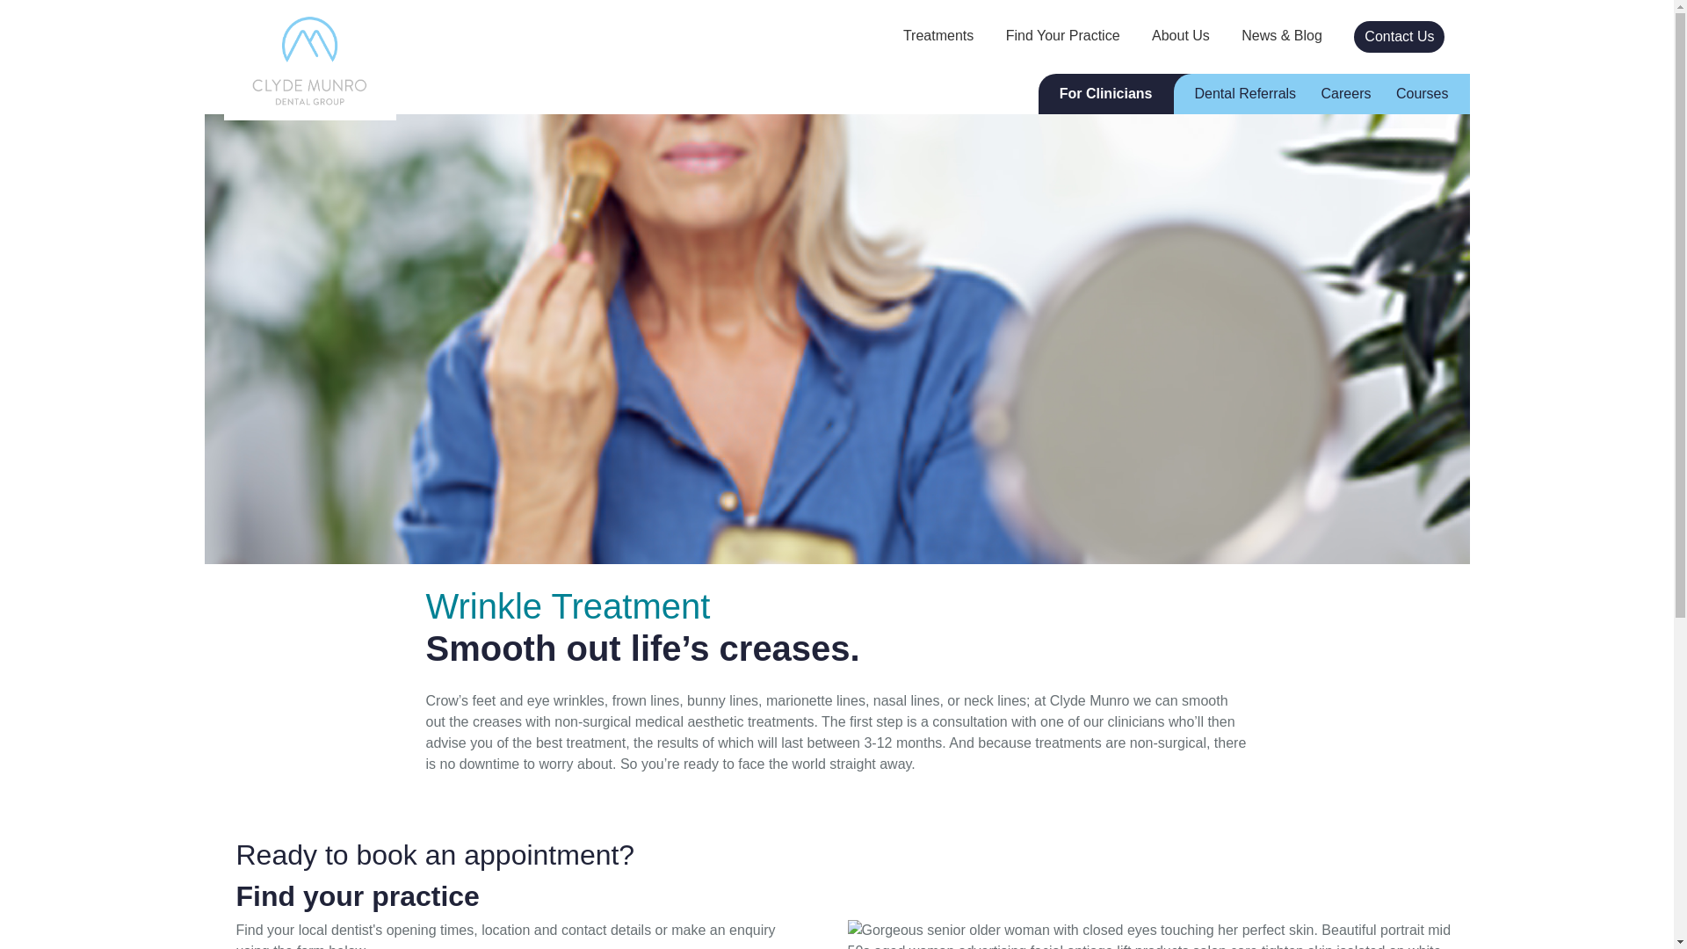 This screenshot has width=1687, height=949. I want to click on Contact Us, so click(1399, 37).